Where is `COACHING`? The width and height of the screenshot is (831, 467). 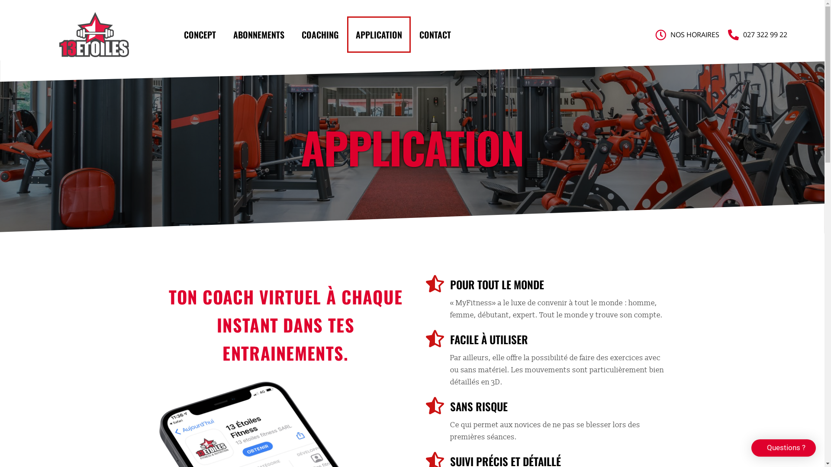 COACHING is located at coordinates (320, 35).